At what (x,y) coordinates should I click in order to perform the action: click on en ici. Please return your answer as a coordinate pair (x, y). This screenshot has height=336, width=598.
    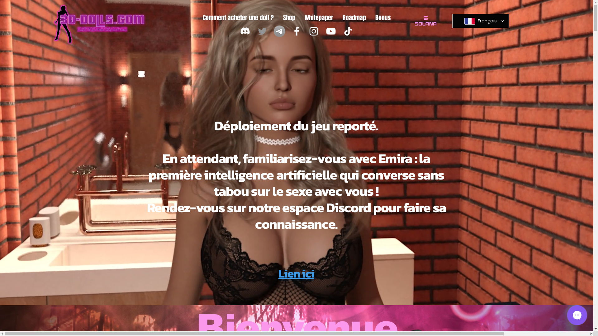
    Looking at the image, I should click on (301, 273).